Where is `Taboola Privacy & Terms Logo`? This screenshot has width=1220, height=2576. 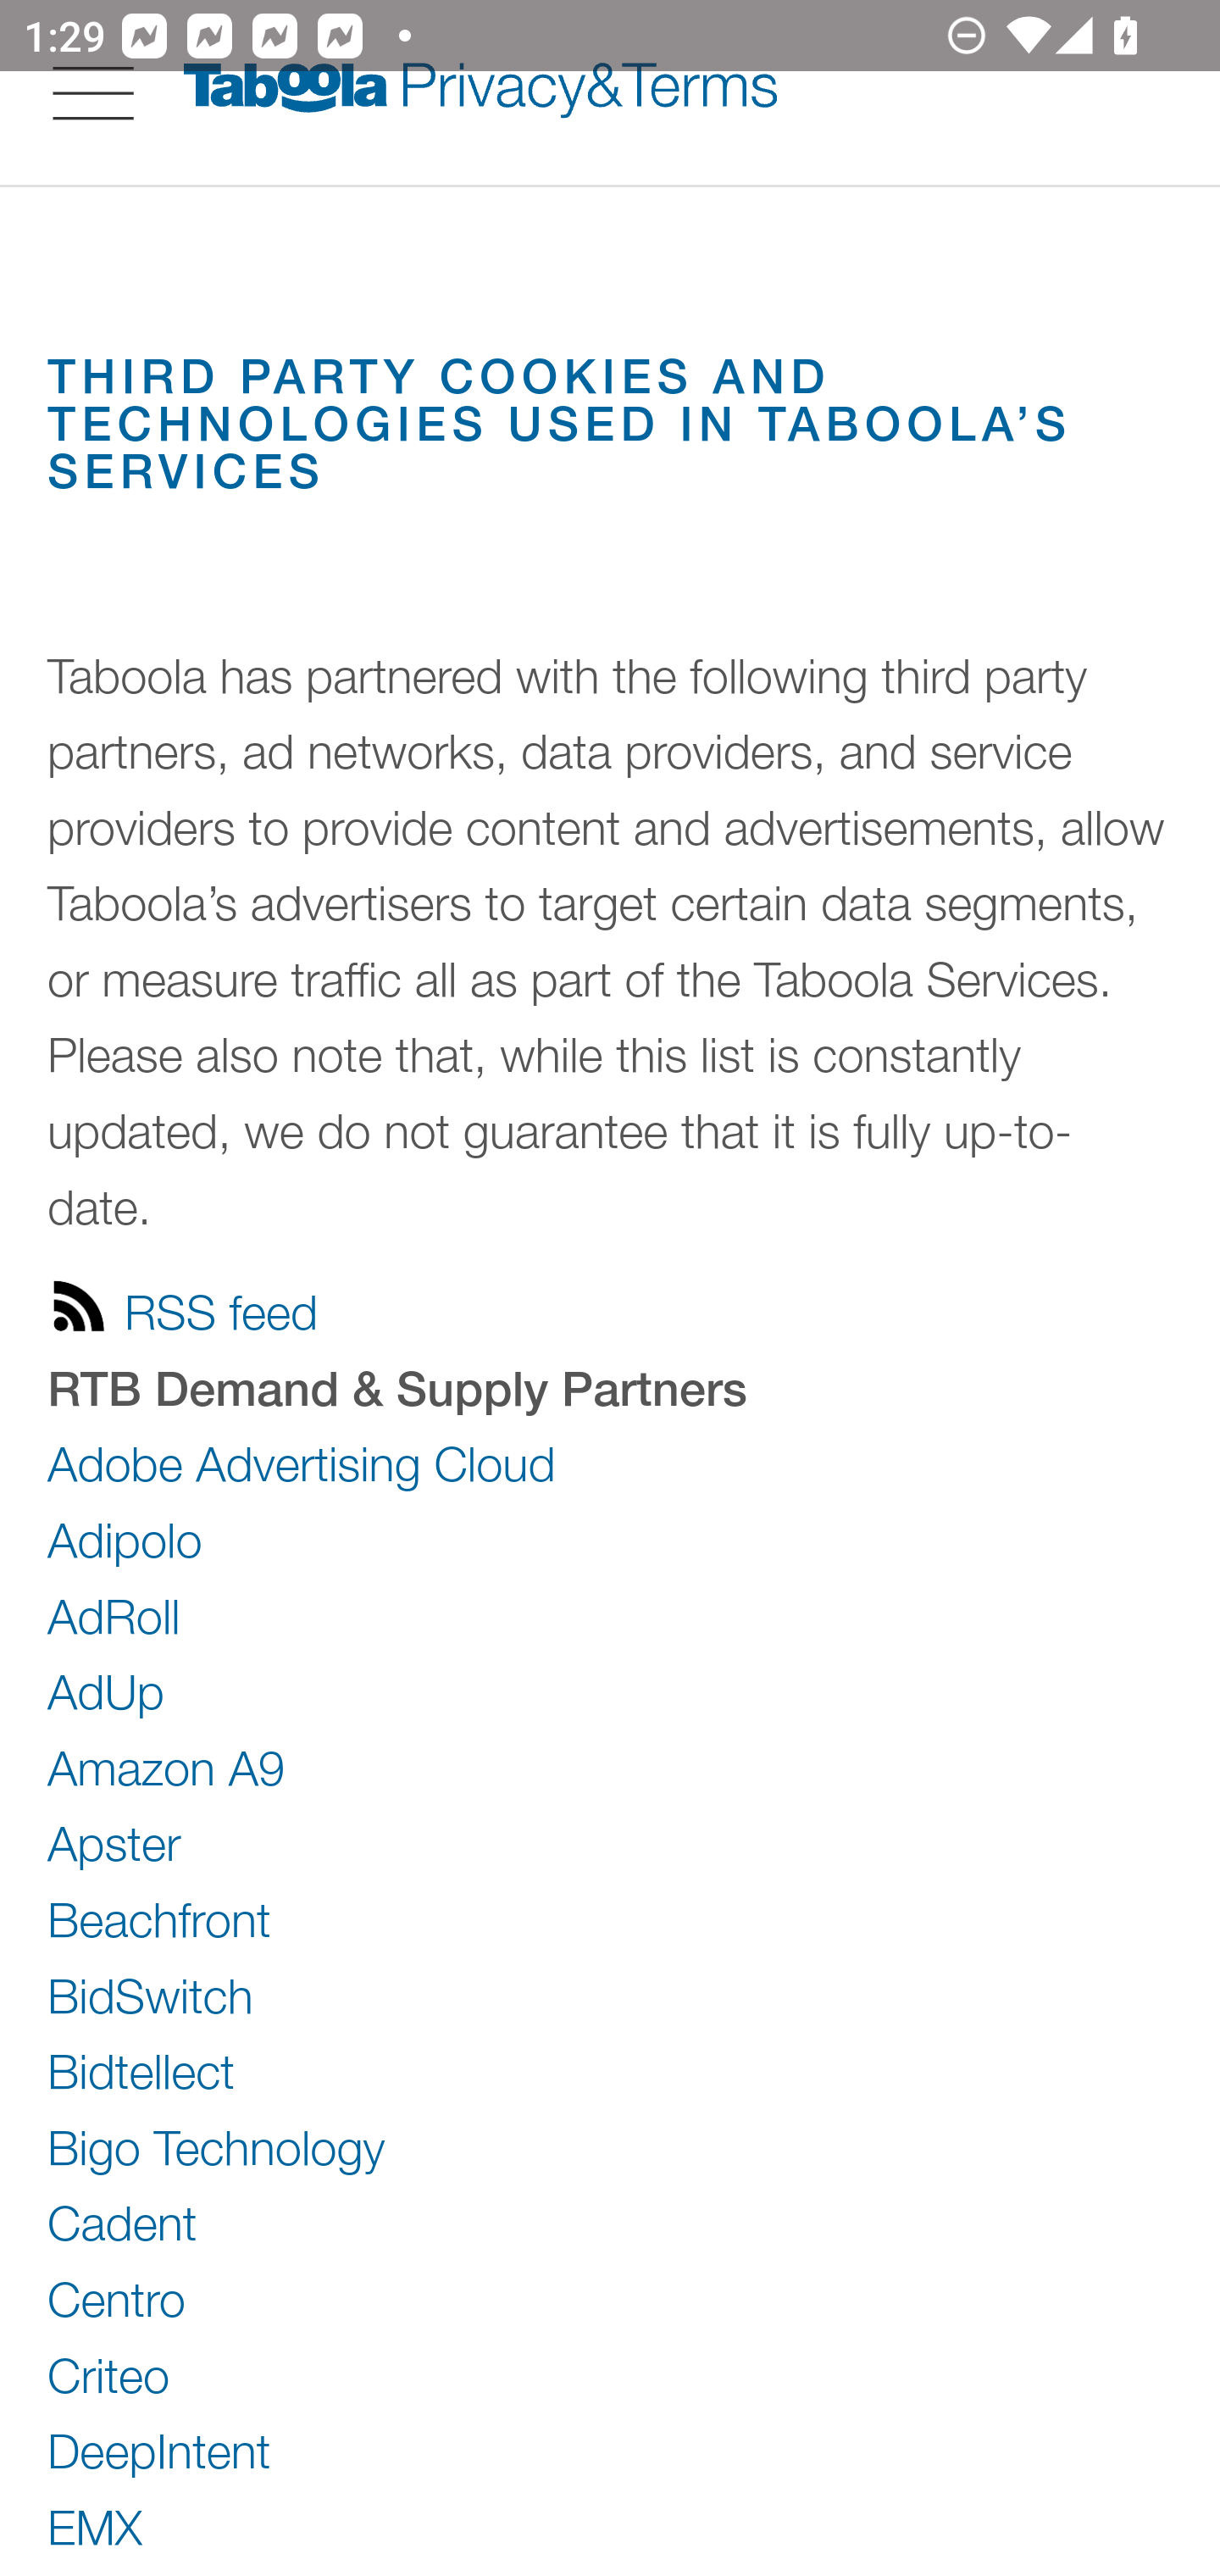 Taboola Privacy & Terms Logo is located at coordinates (480, 92).